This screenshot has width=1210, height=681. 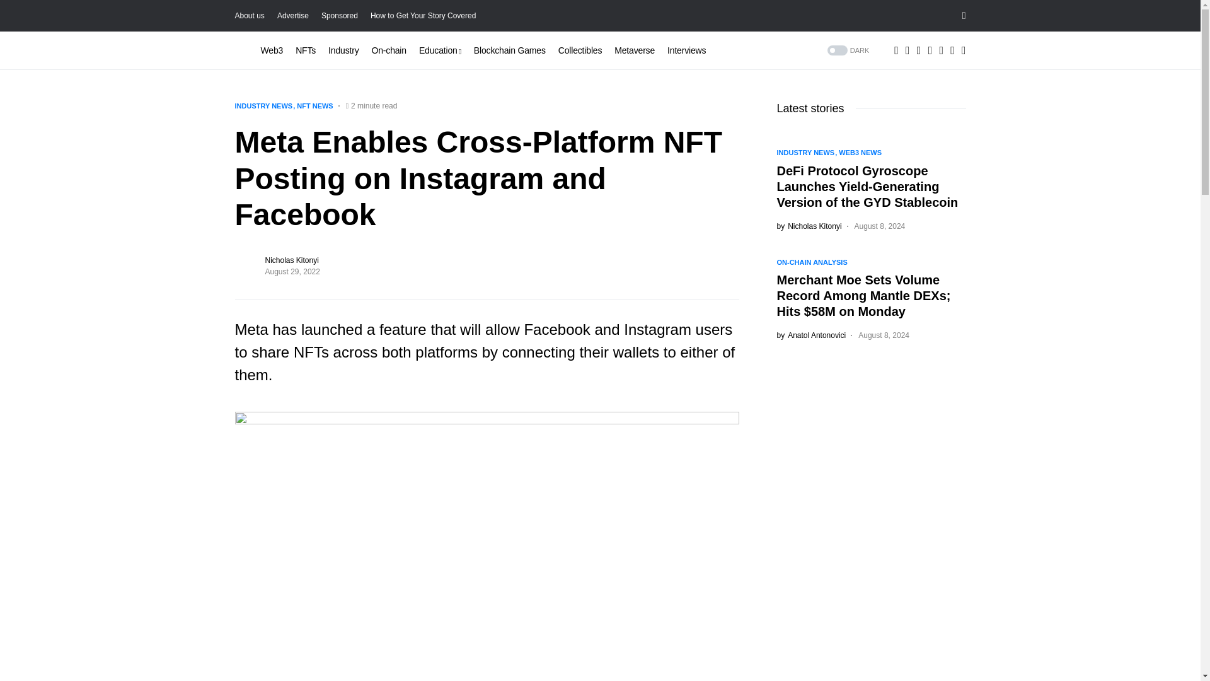 I want to click on Sponsored, so click(x=340, y=16).